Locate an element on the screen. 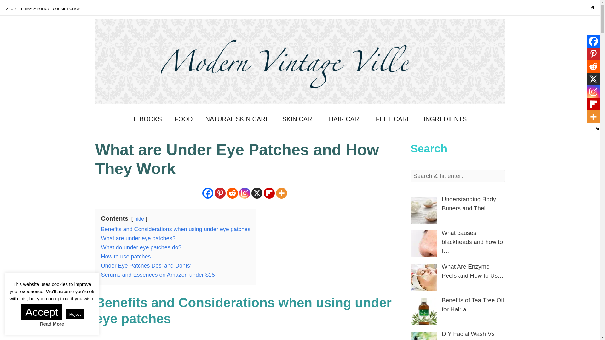 The image size is (605, 340). Facebook is located at coordinates (208, 193).